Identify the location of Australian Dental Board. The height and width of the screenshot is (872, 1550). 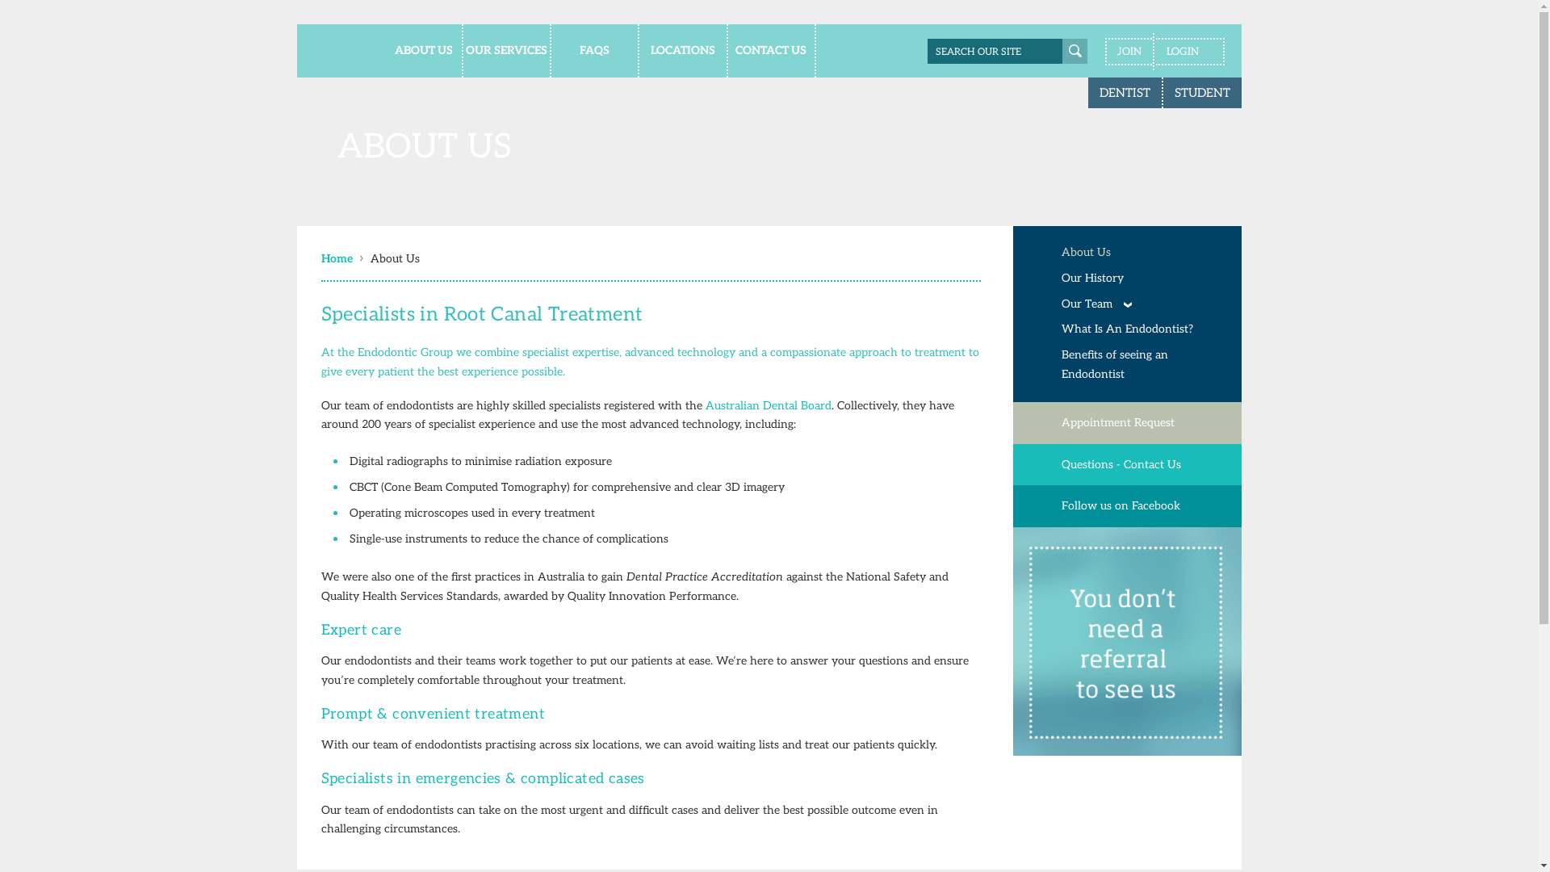
(769, 405).